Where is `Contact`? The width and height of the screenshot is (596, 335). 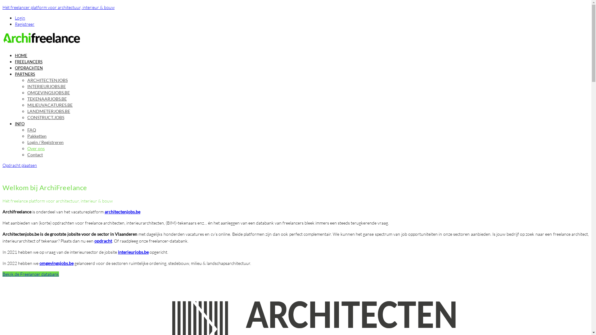 Contact is located at coordinates (35, 154).